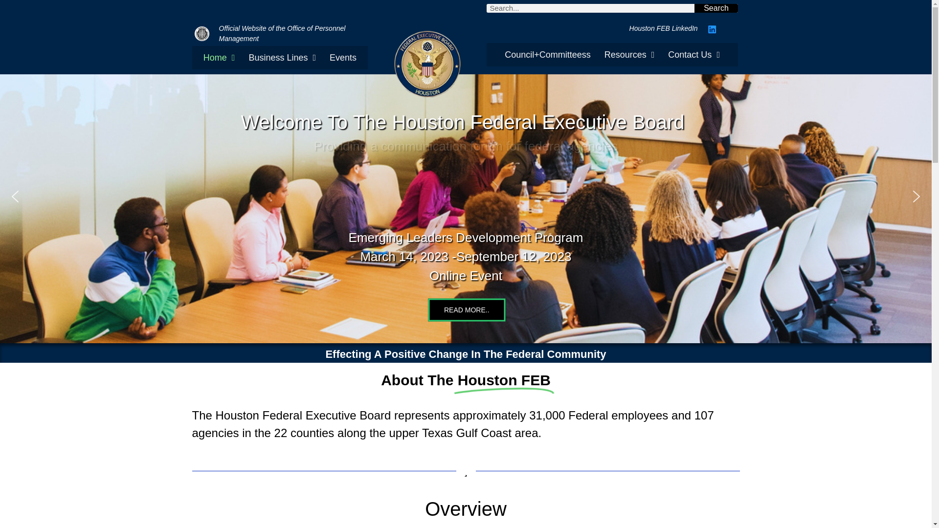  I want to click on Events, so click(343, 57).